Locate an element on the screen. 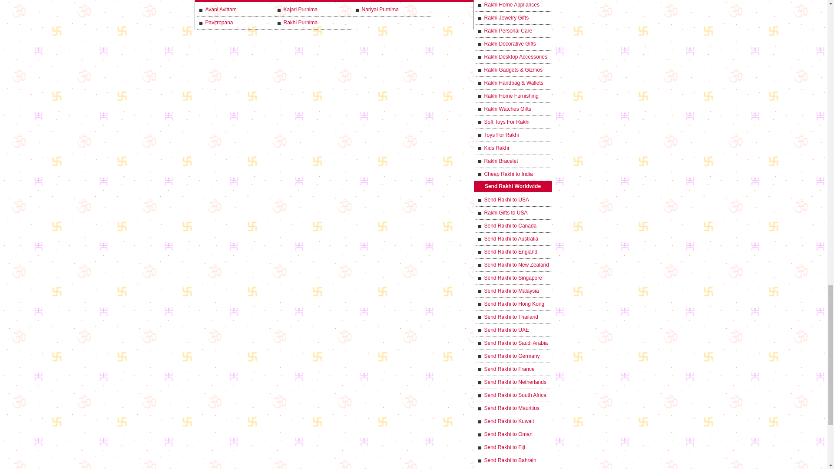 This screenshot has height=469, width=834. Nariyal Purnima is located at coordinates (392, 10).